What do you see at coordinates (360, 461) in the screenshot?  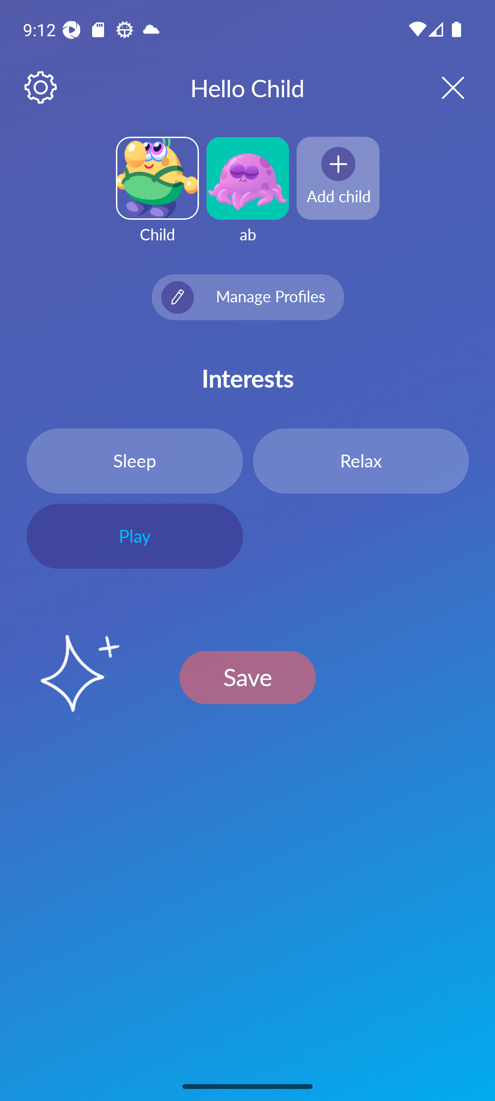 I see `Relax` at bounding box center [360, 461].